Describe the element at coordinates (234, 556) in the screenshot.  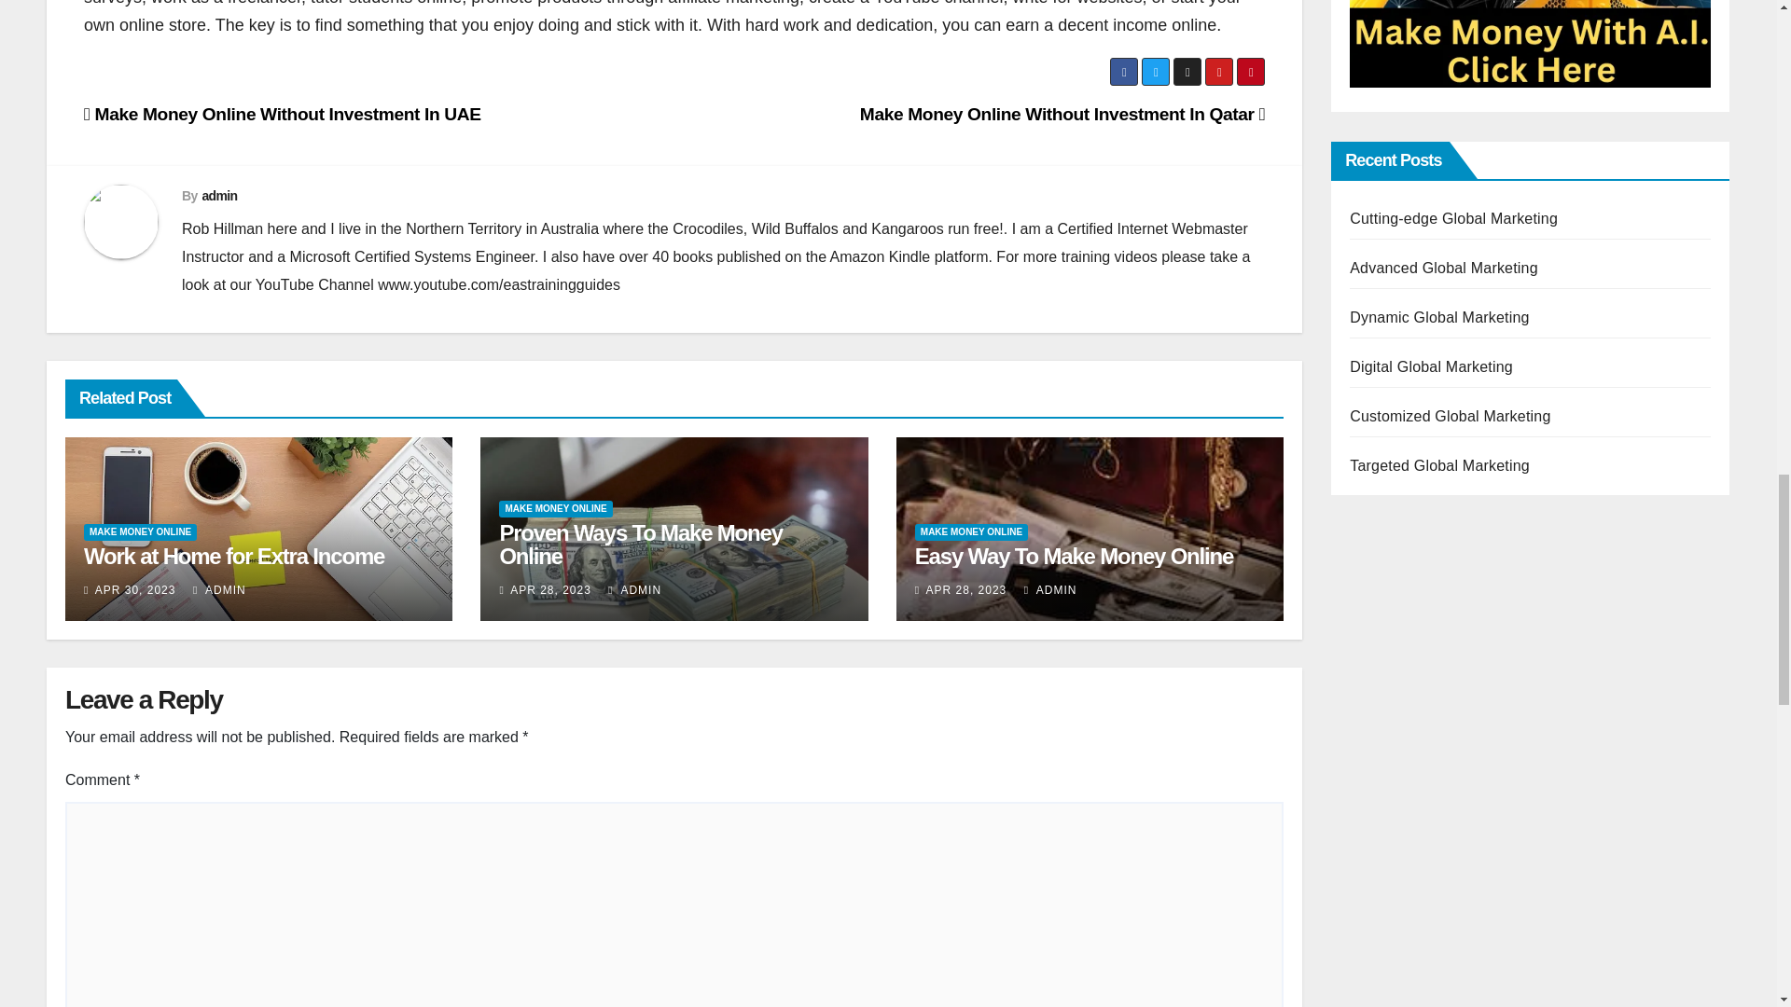
I see `Permalink to: Work at Home for Extra Income` at that location.